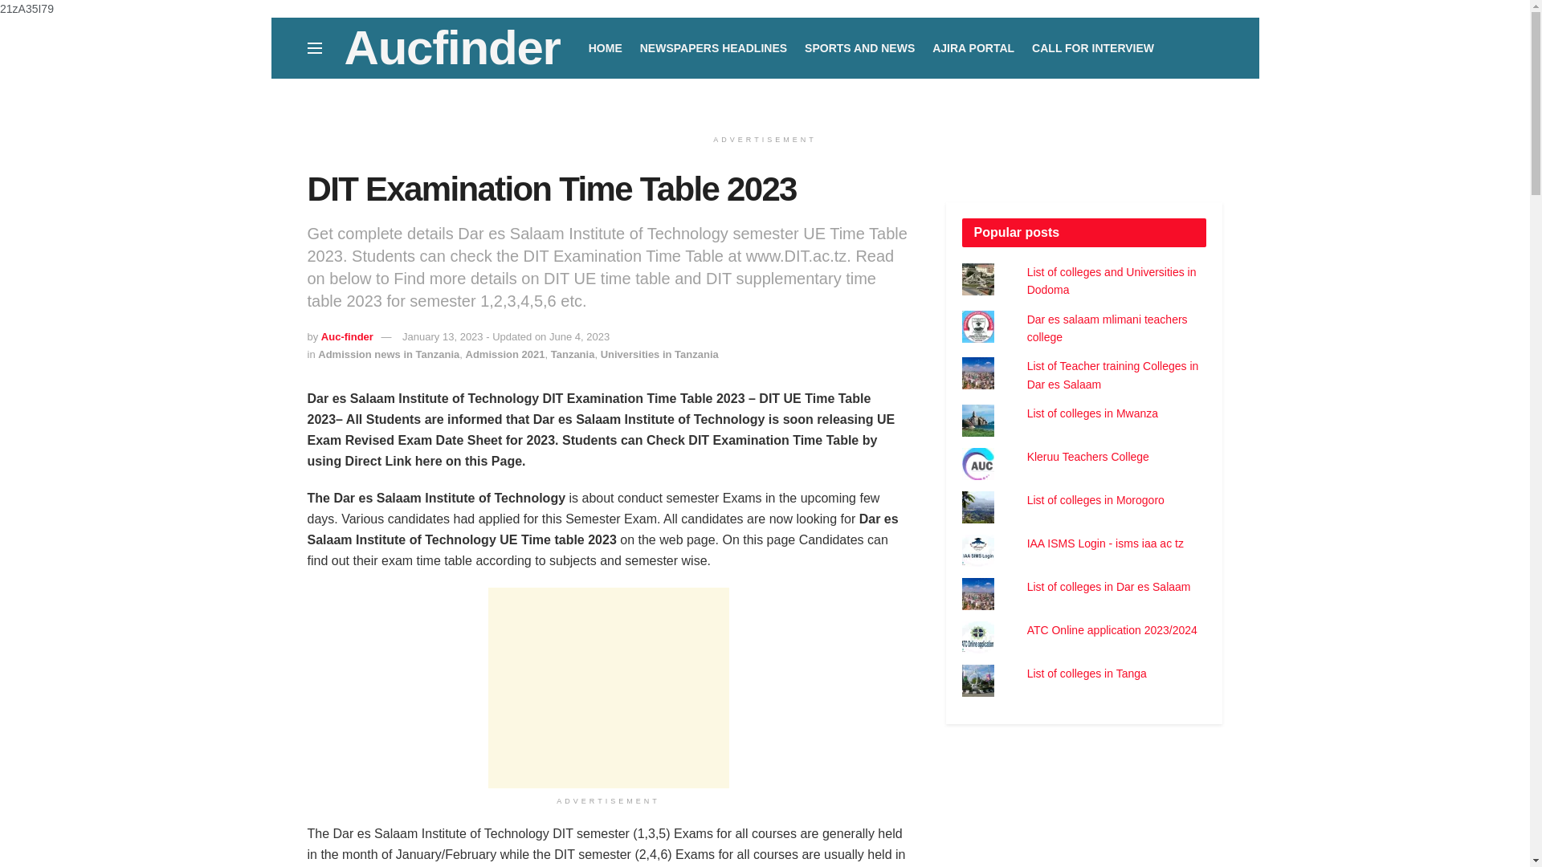 The width and height of the screenshot is (1542, 867). I want to click on Kleruu Teachers College, so click(1087, 456).